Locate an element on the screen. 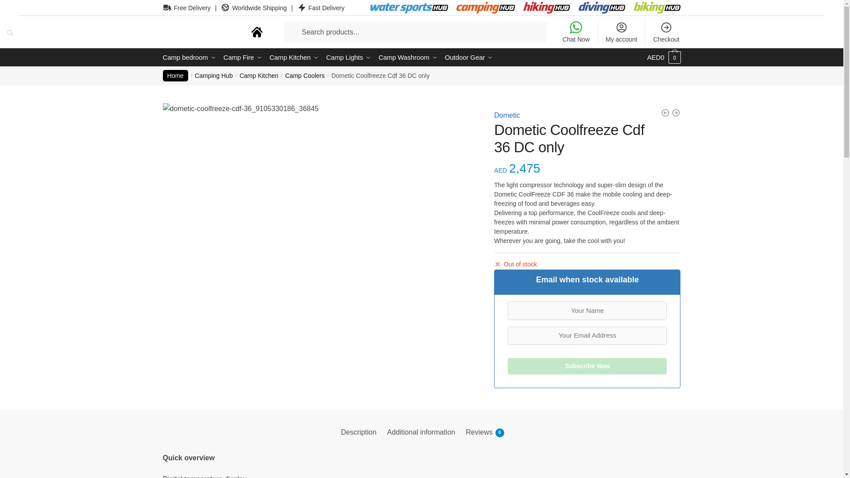 This screenshot has width=850, height=478. Camp Kitchen is located at coordinates (294, 58).